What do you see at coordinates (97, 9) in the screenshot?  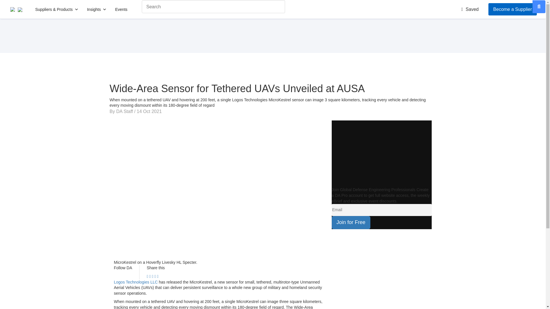 I see `Insights` at bounding box center [97, 9].